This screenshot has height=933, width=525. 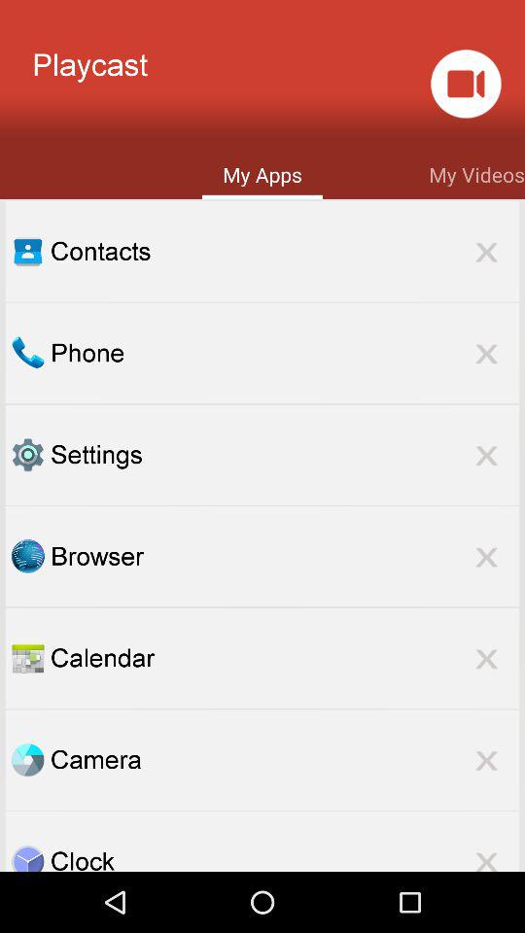 What do you see at coordinates (285, 857) in the screenshot?
I see `flip to the clock item` at bounding box center [285, 857].